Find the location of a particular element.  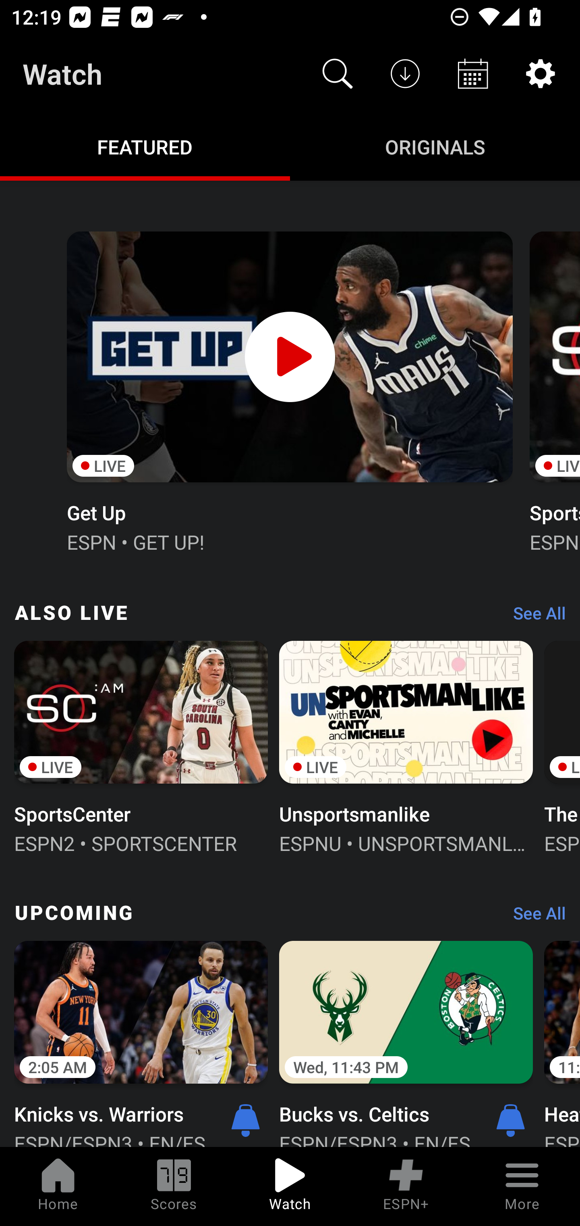

Scores is located at coordinates (174, 1186).